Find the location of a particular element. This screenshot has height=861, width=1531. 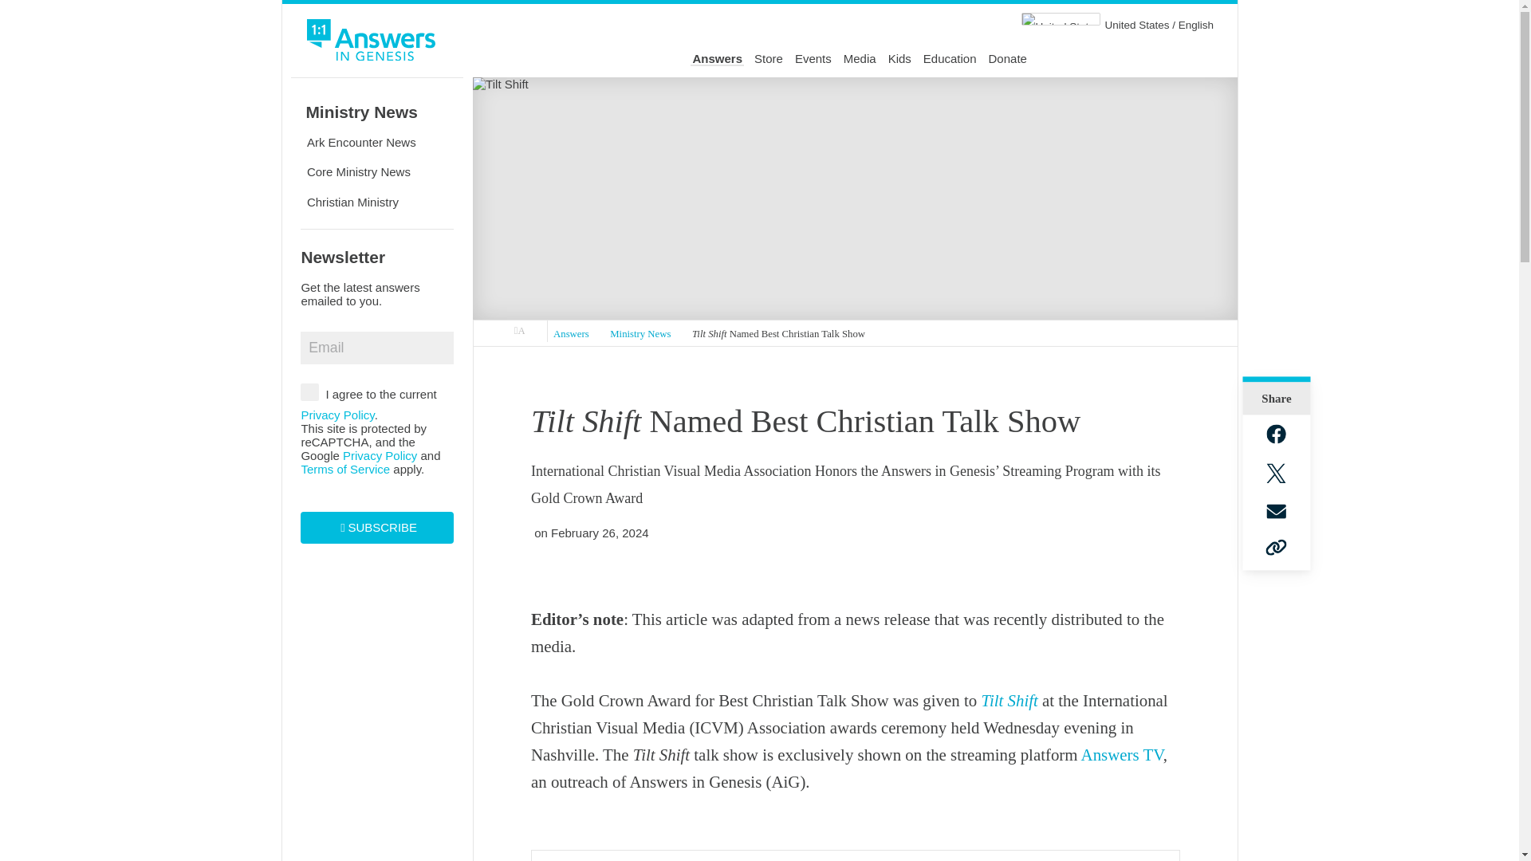

Kids is located at coordinates (899, 59).